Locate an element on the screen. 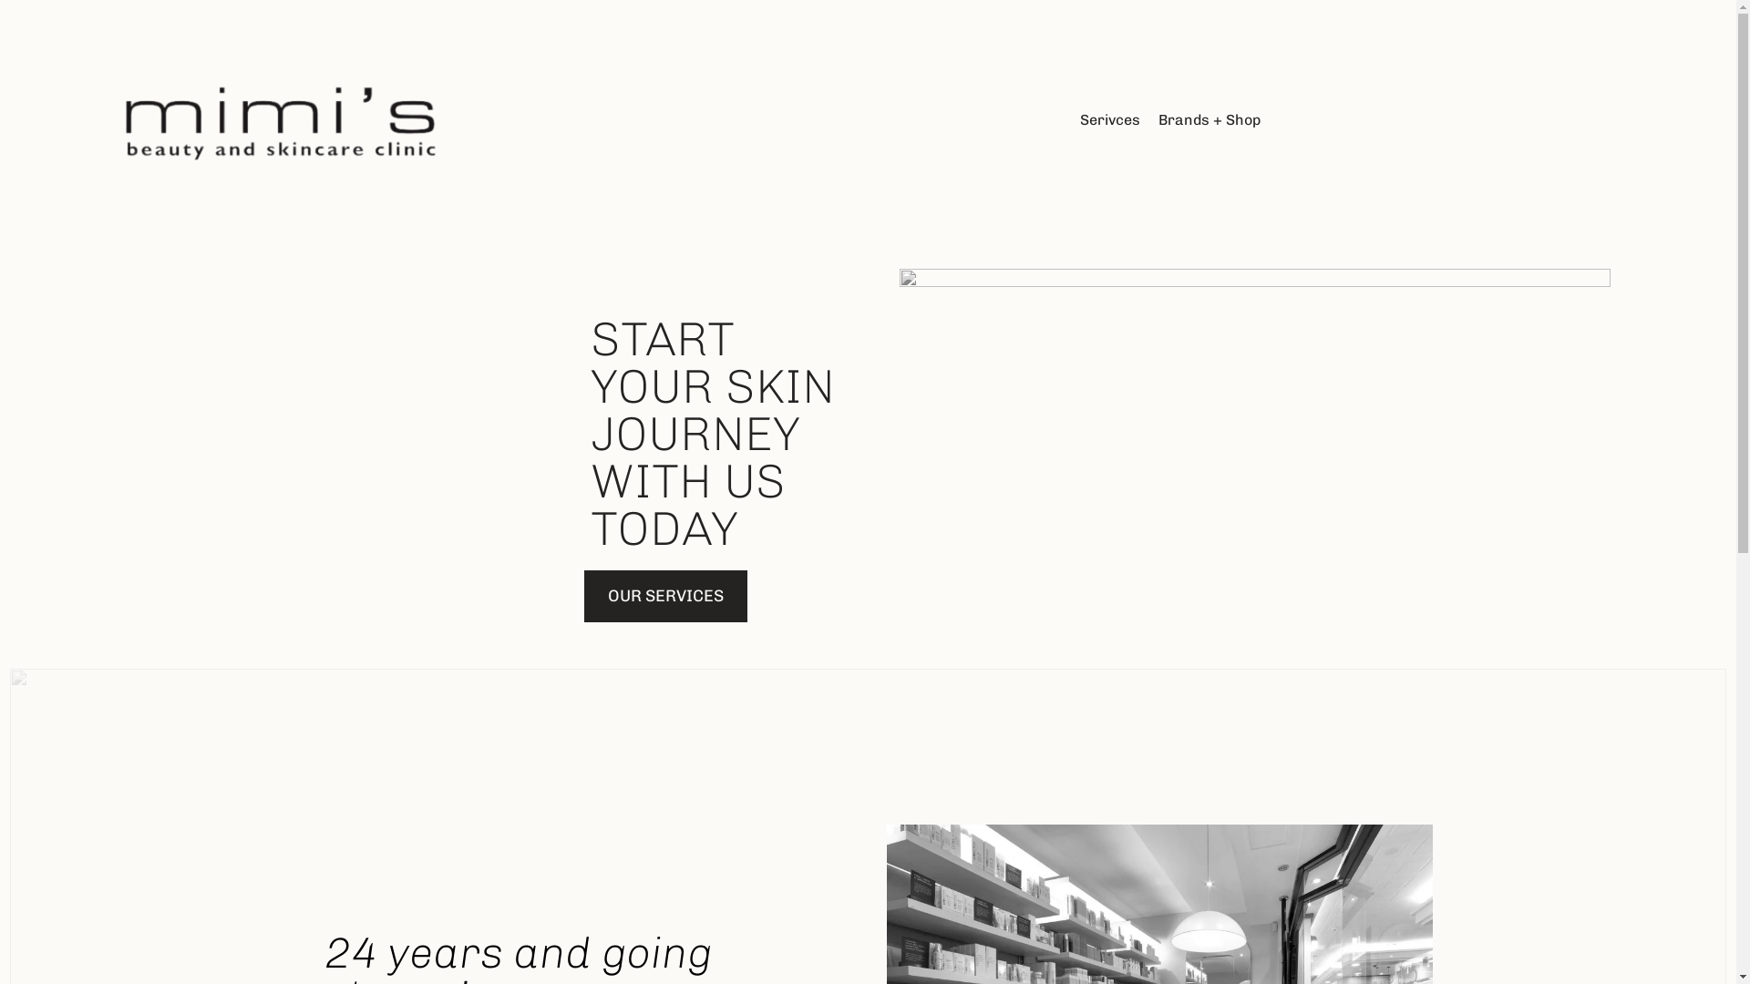 The width and height of the screenshot is (1750, 984). Serivces is located at coordinates (1110, 120).